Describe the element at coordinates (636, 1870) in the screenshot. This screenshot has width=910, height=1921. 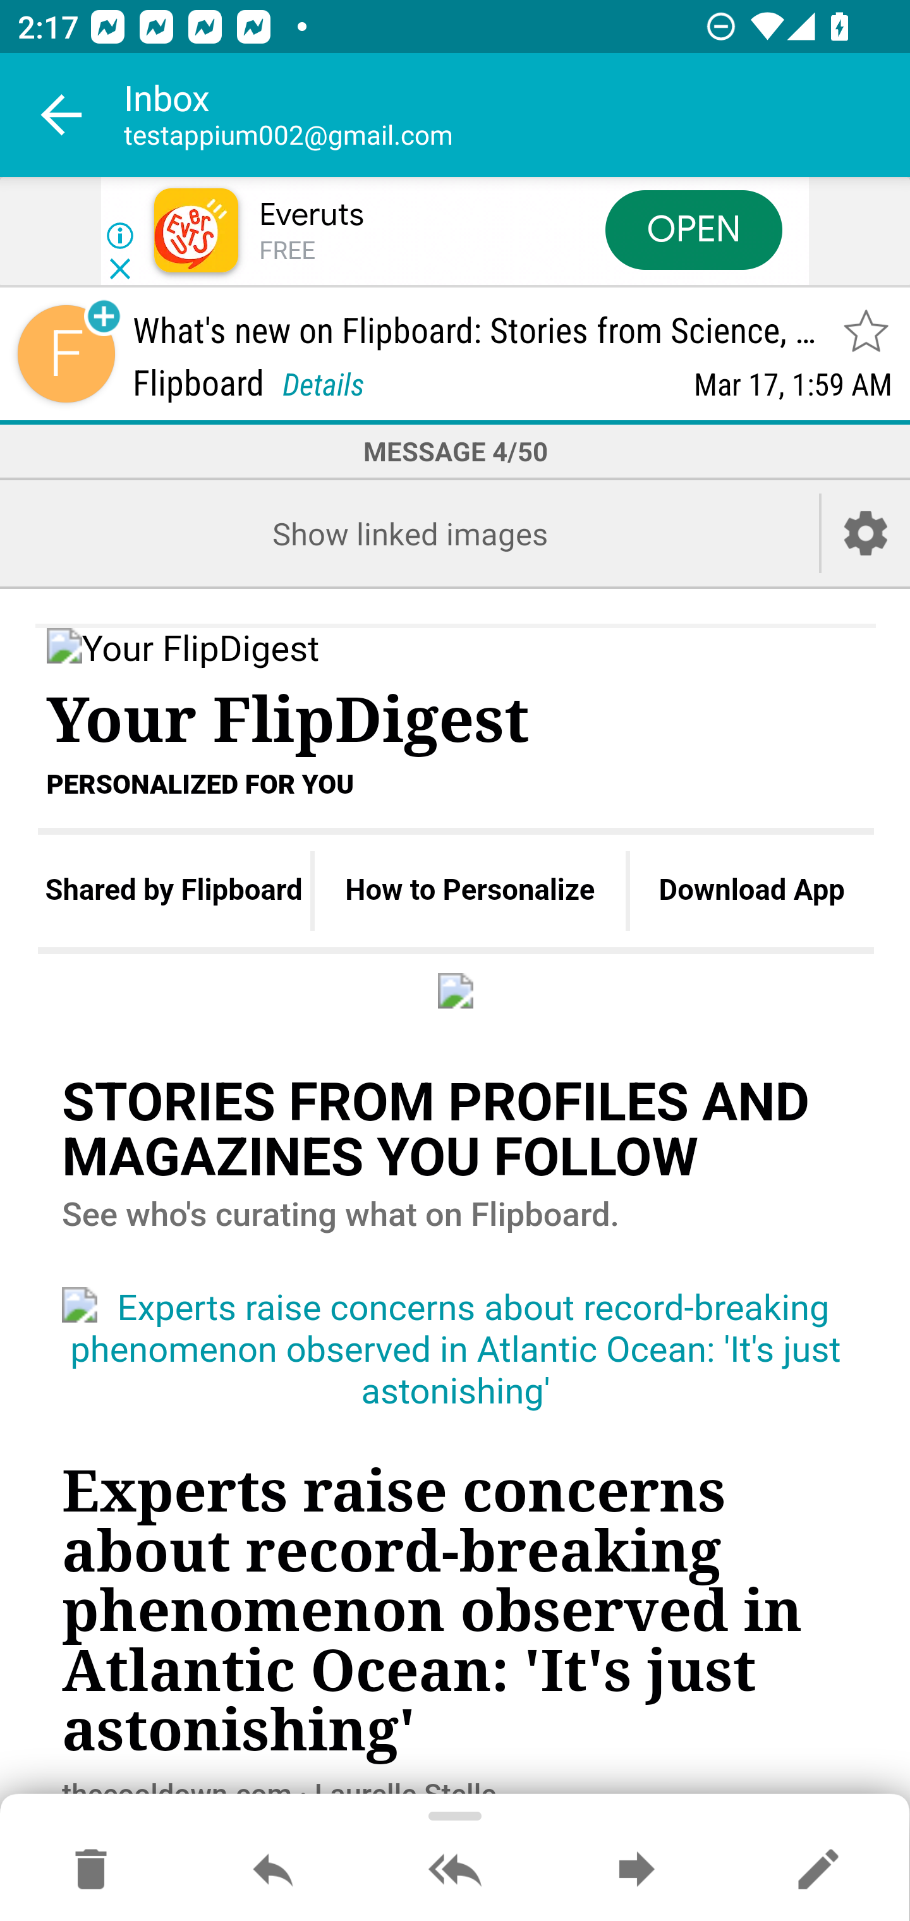
I see `Forward` at that location.